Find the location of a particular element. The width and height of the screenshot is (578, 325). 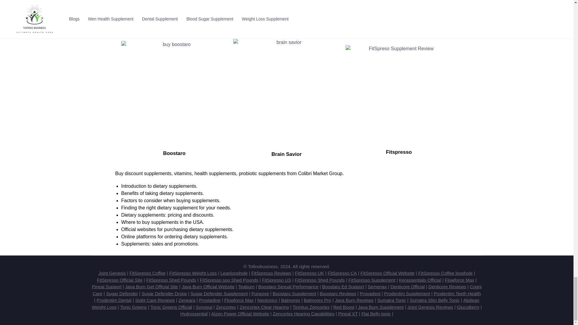

FitSpresso Weight Loss is located at coordinates (193, 273).